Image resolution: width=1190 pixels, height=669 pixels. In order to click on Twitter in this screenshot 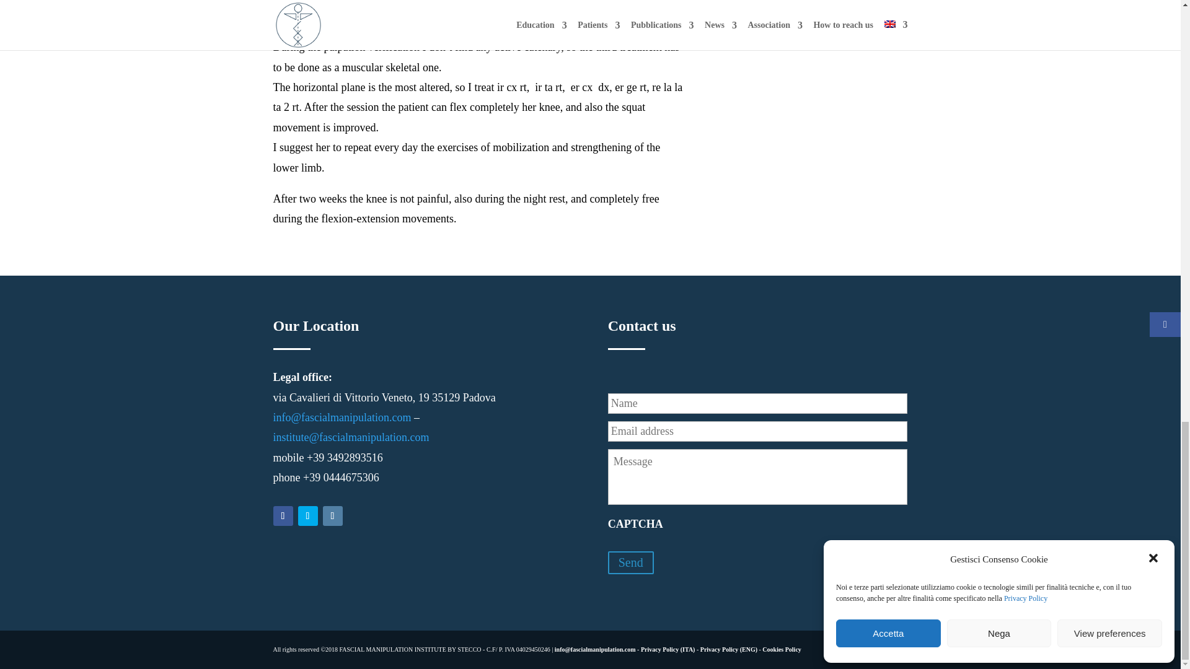, I will do `click(307, 515)`.